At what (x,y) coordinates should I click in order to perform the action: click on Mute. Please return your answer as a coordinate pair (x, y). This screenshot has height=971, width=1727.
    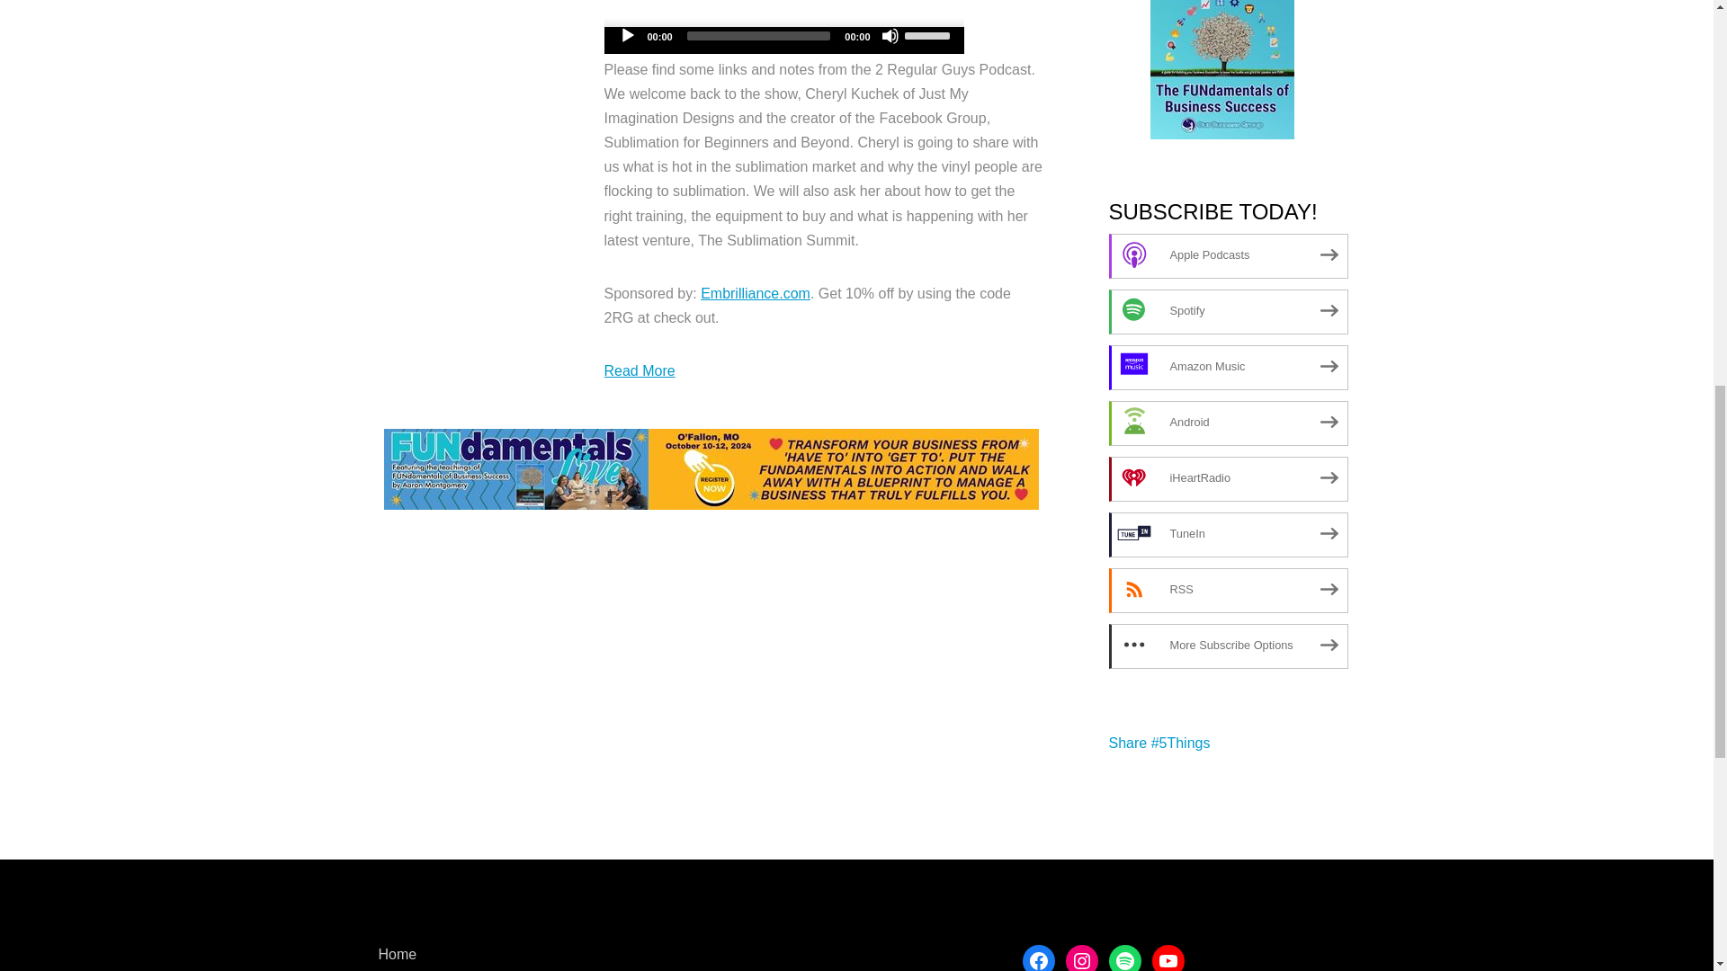
    Looking at the image, I should click on (890, 36).